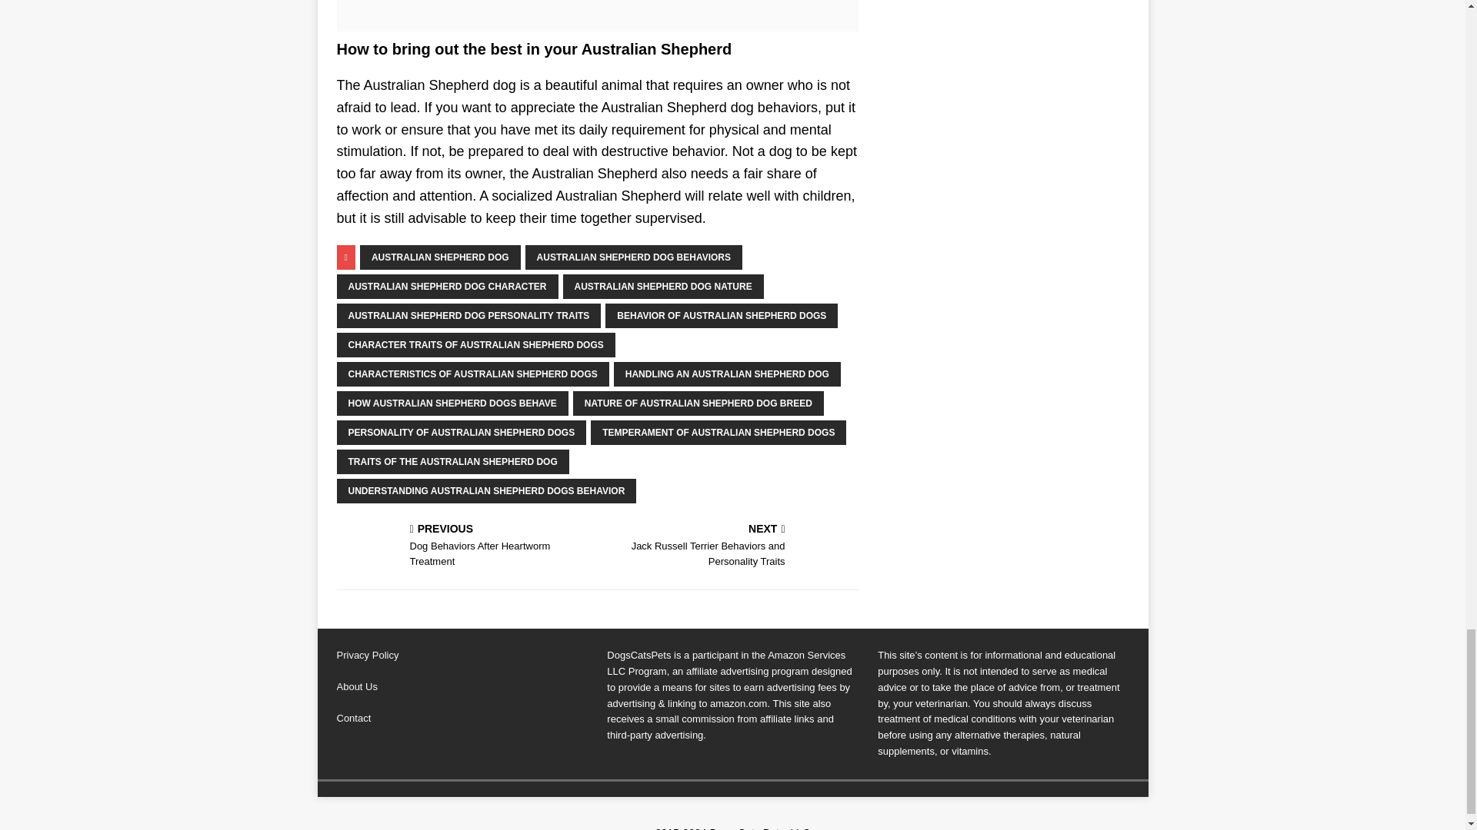 The height and width of the screenshot is (830, 1477). What do you see at coordinates (472, 373) in the screenshot?
I see `CHARACTERISTICS OF AUSTRALIAN SHEPHERD DOGS` at bounding box center [472, 373].